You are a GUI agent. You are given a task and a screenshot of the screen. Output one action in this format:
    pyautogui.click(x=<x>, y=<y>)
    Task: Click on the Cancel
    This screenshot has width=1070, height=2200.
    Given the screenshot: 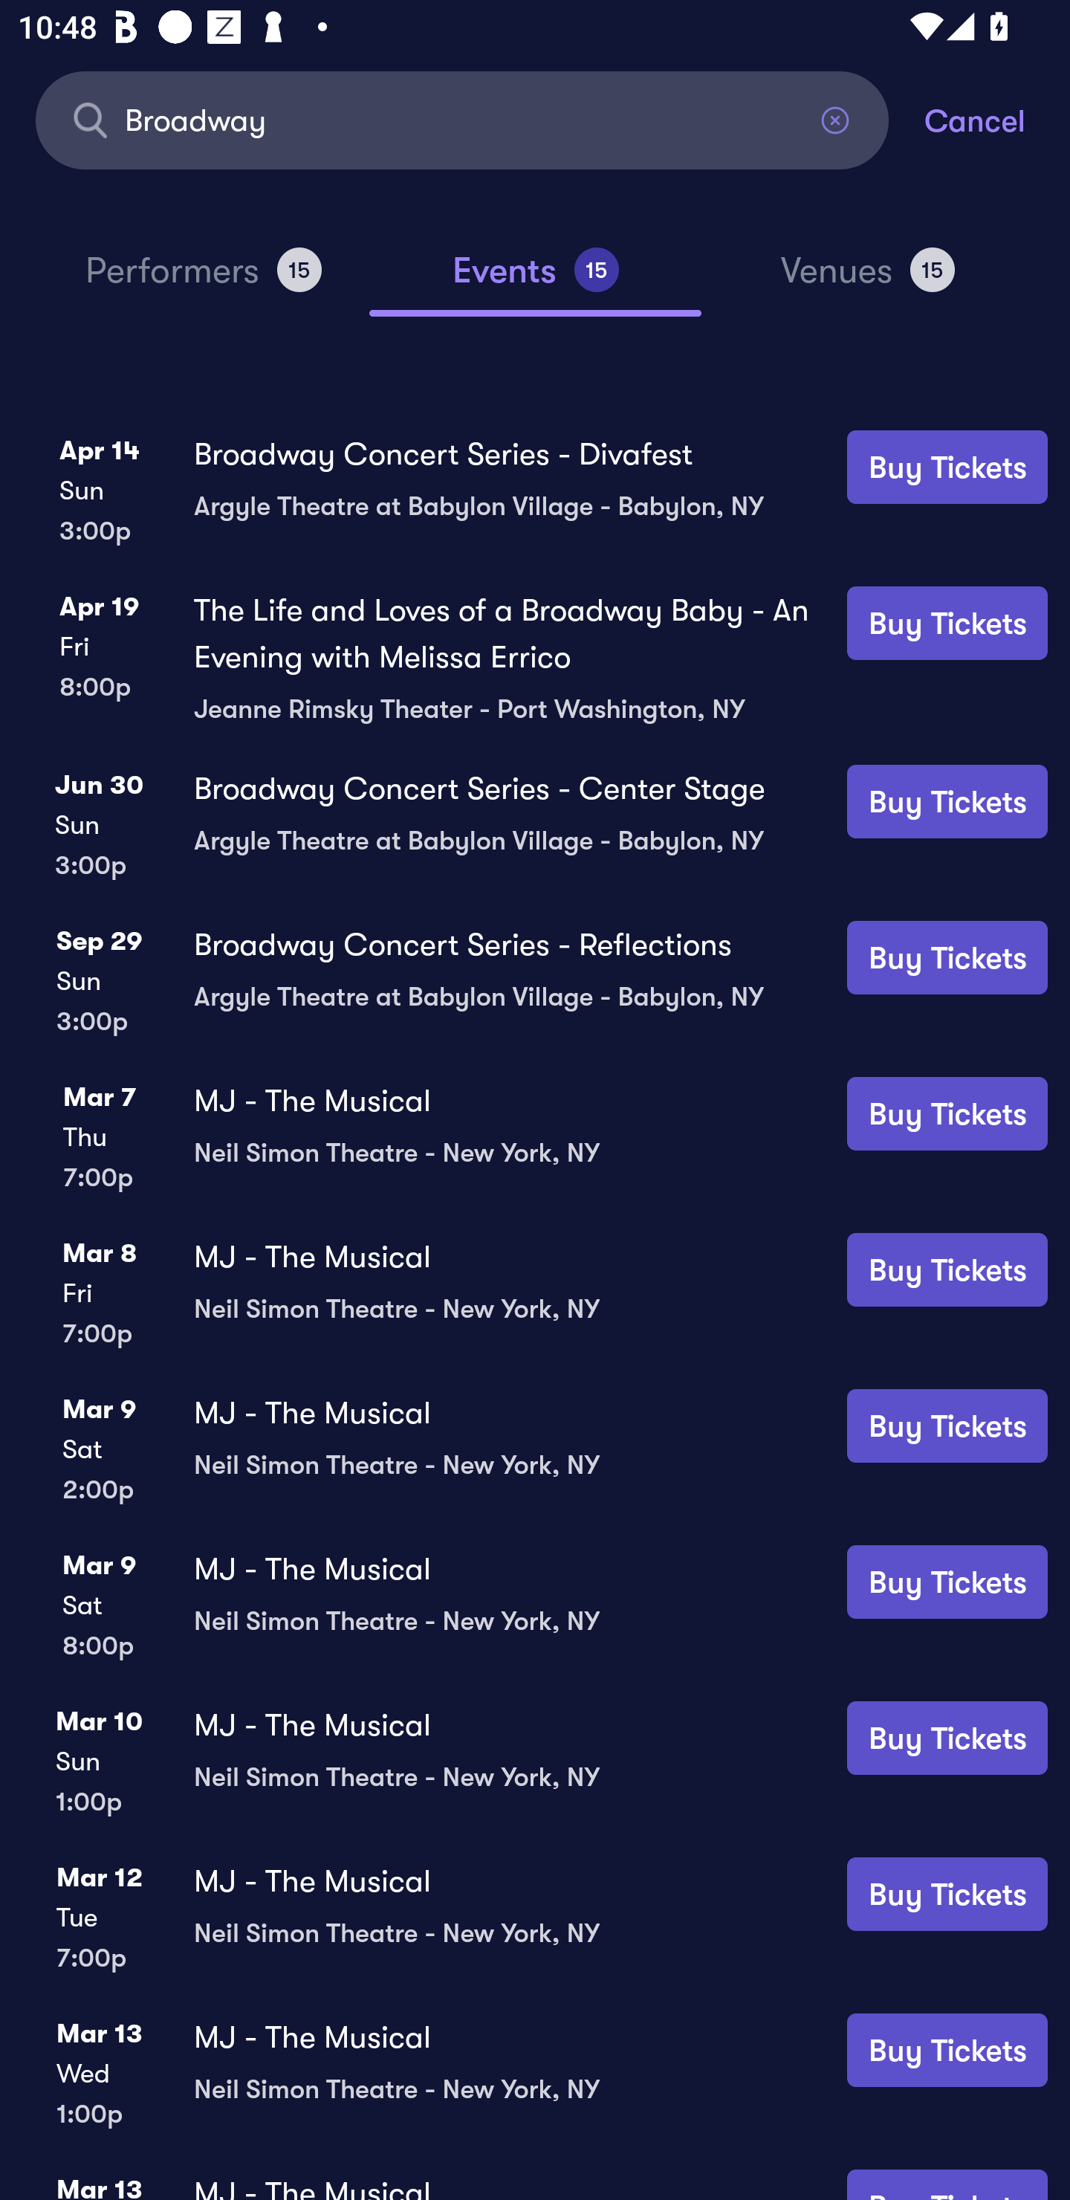 What is the action you would take?
    pyautogui.click(x=997, y=119)
    